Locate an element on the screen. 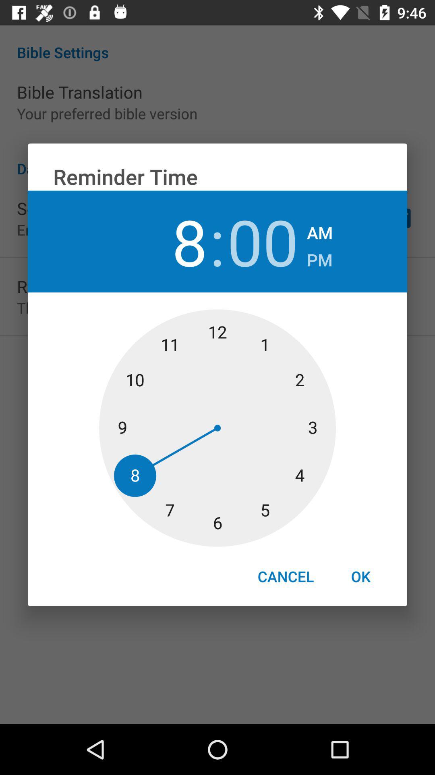 The image size is (435, 775). turn on the icon below am is located at coordinates (320, 258).